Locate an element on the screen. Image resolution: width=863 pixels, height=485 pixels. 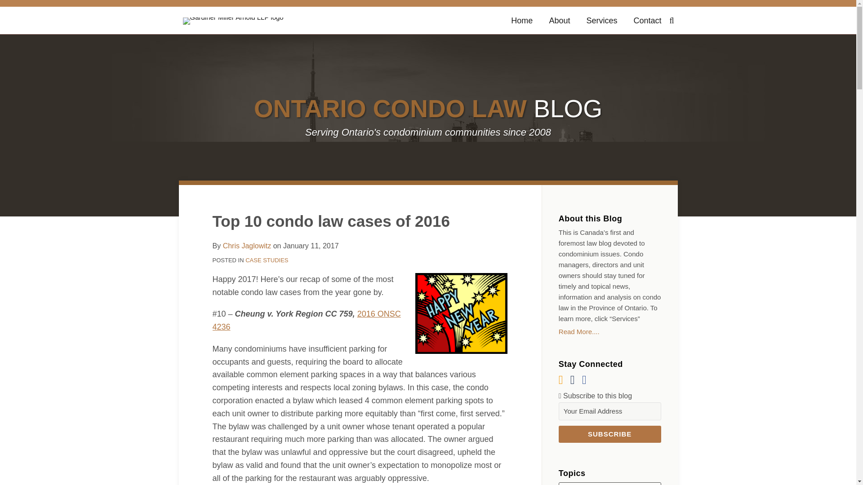
Services is located at coordinates (601, 21).